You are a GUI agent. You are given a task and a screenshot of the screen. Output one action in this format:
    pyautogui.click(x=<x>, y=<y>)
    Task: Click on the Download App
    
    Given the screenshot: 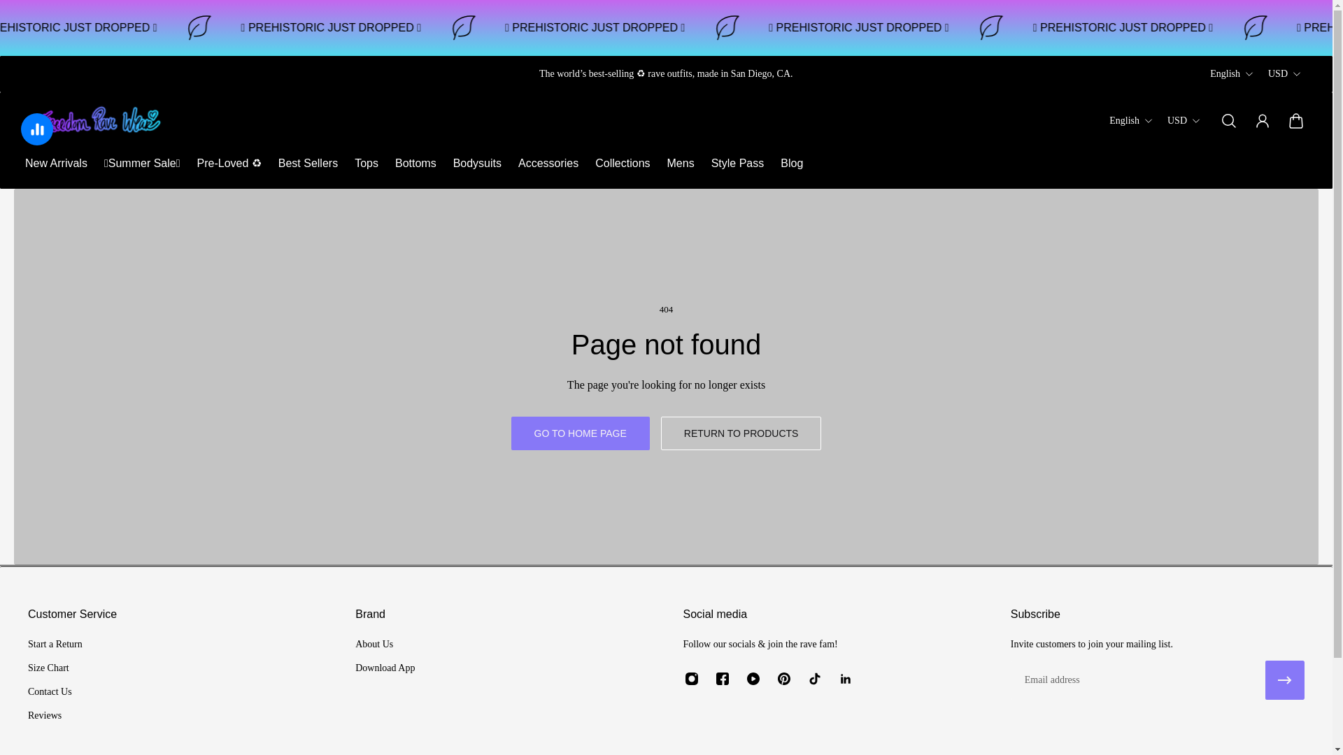 What is the action you would take?
    pyautogui.click(x=385, y=668)
    